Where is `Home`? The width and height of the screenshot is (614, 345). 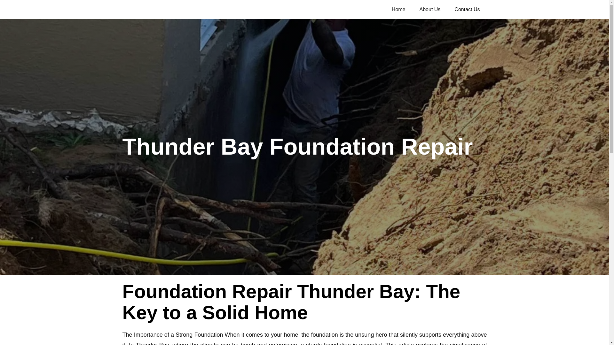
Home is located at coordinates (398, 9).